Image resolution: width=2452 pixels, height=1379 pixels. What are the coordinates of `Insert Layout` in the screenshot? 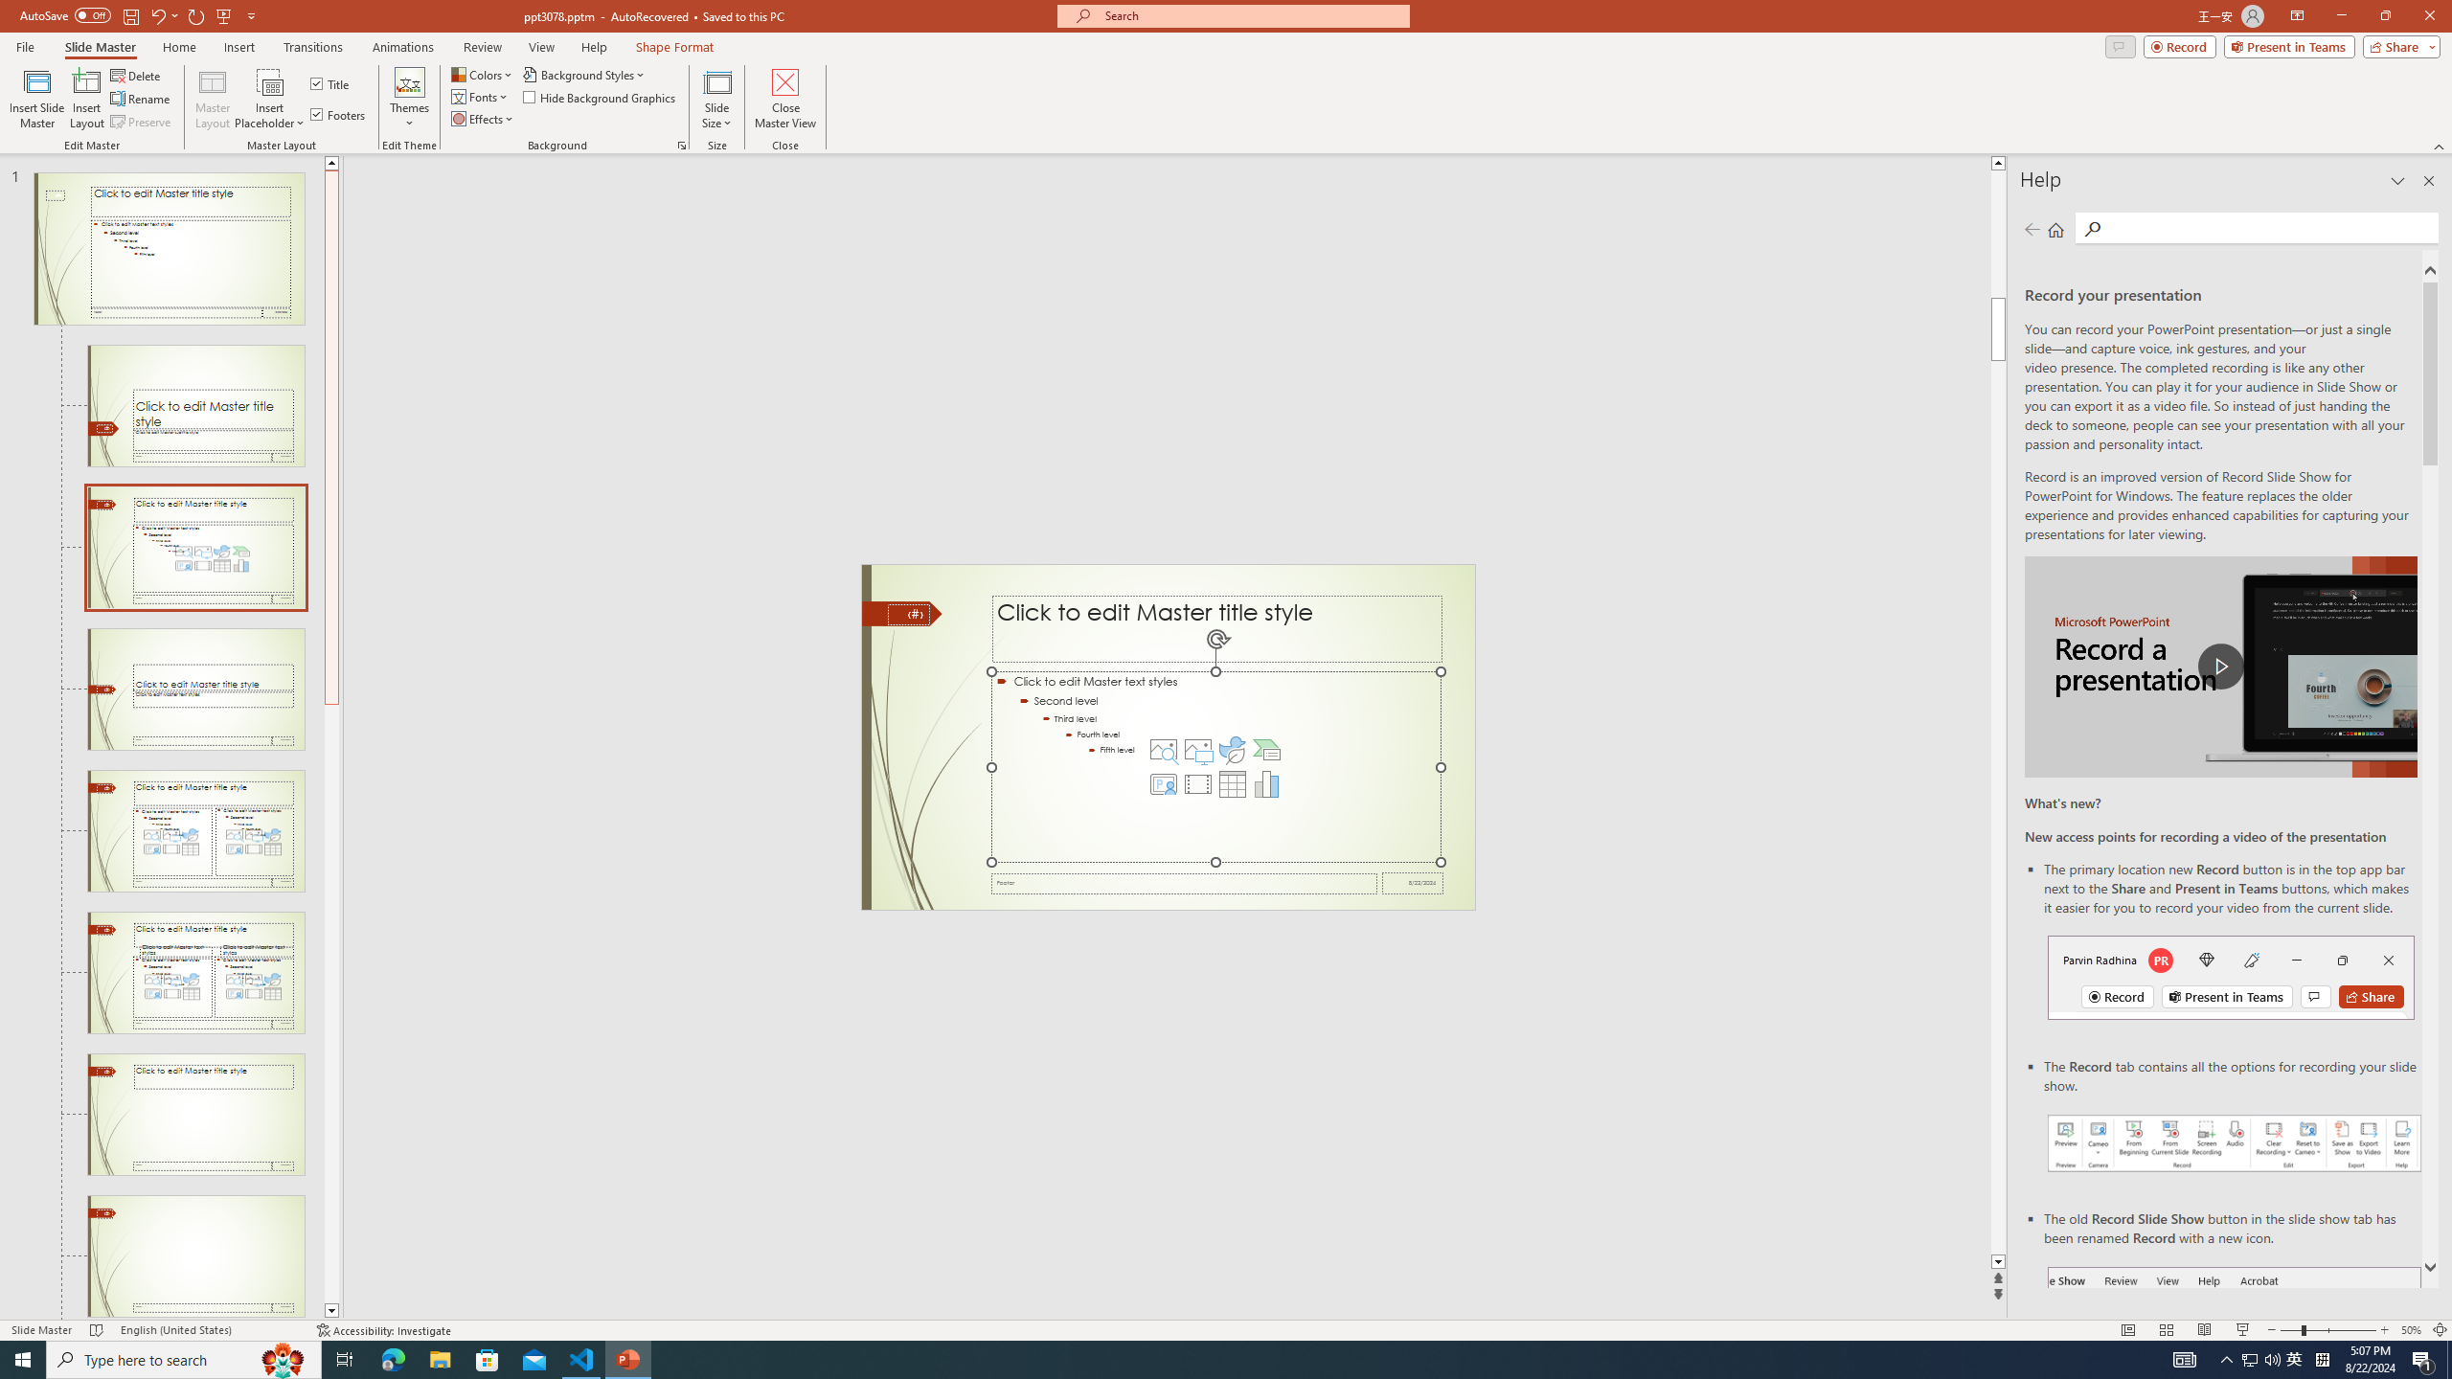 It's located at (86, 99).